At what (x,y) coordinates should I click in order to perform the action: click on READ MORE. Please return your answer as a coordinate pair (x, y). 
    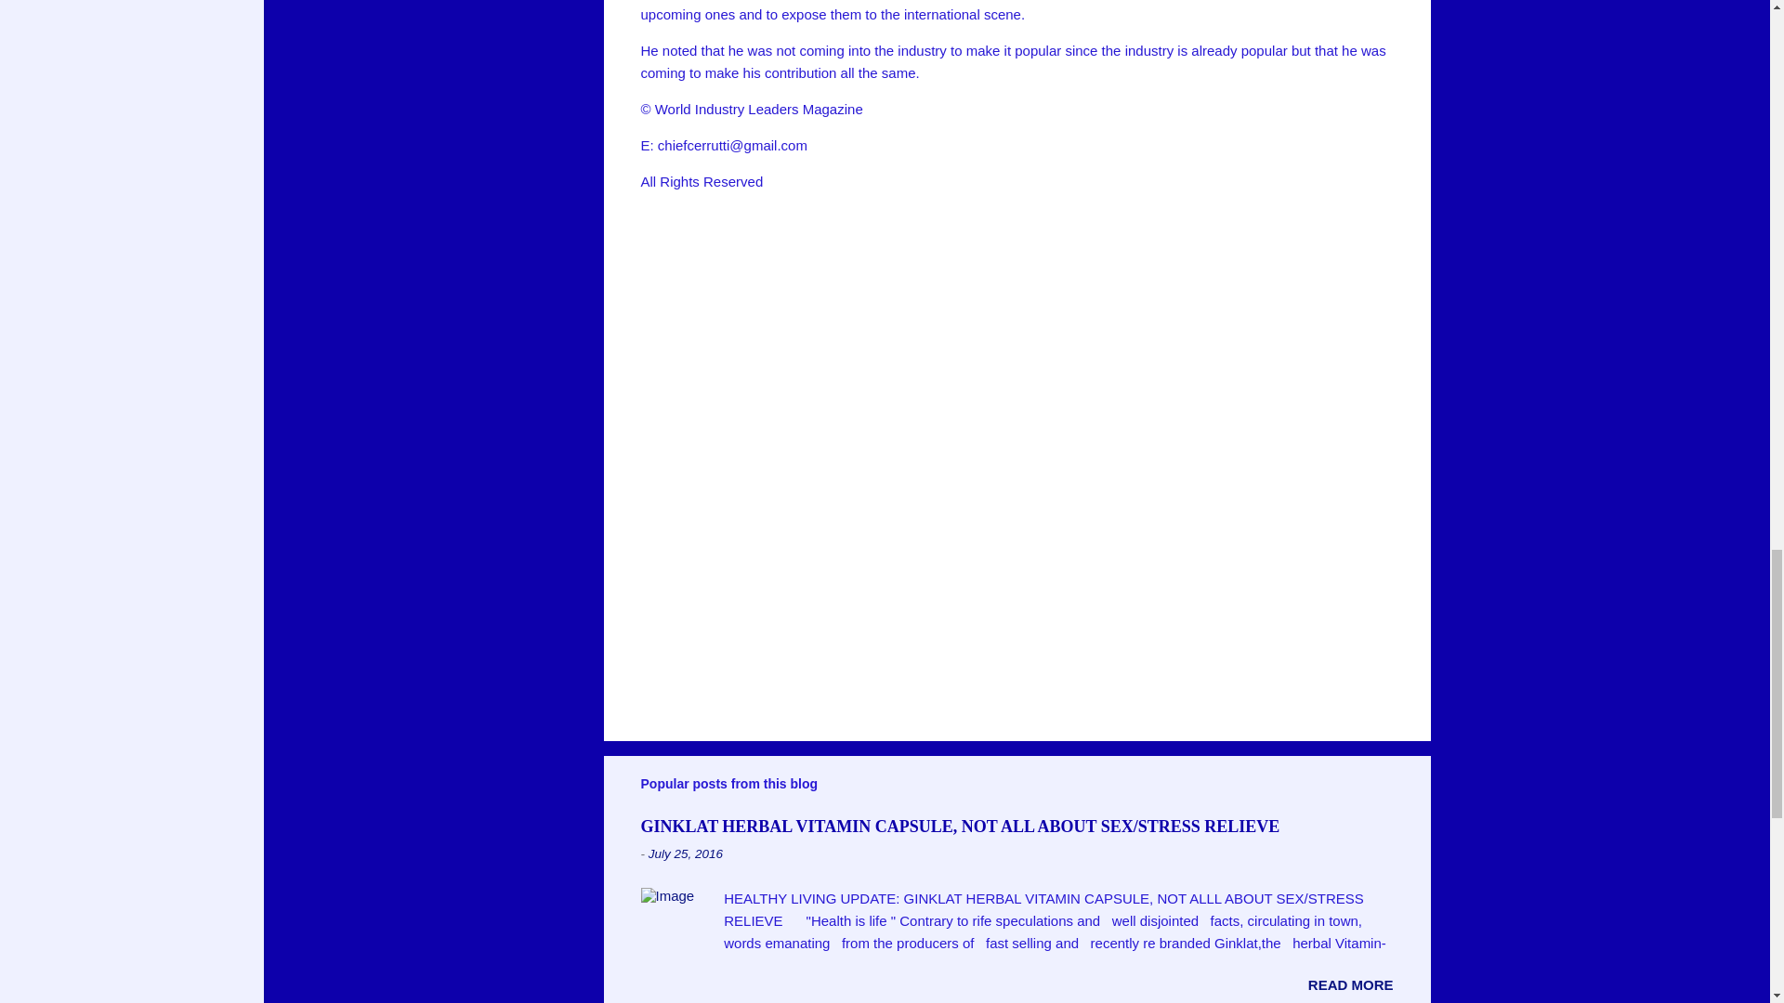
    Looking at the image, I should click on (1350, 984).